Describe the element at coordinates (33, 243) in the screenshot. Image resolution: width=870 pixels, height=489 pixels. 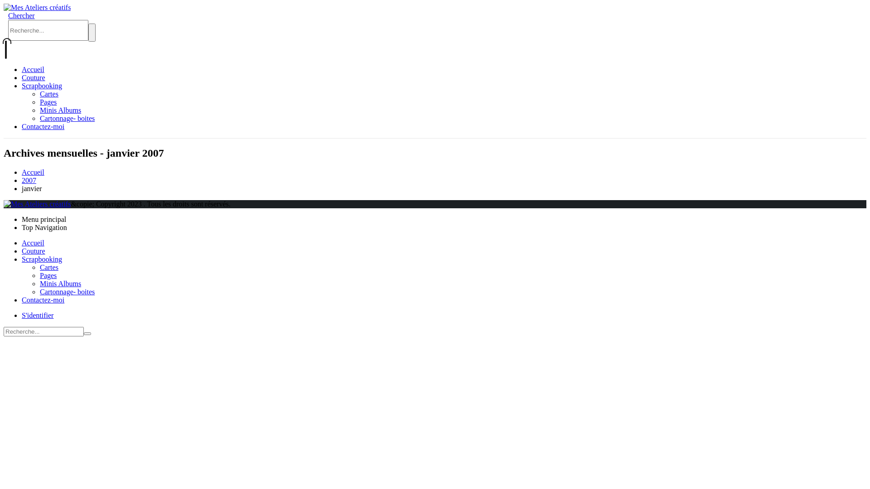
I see `Accueil` at that location.